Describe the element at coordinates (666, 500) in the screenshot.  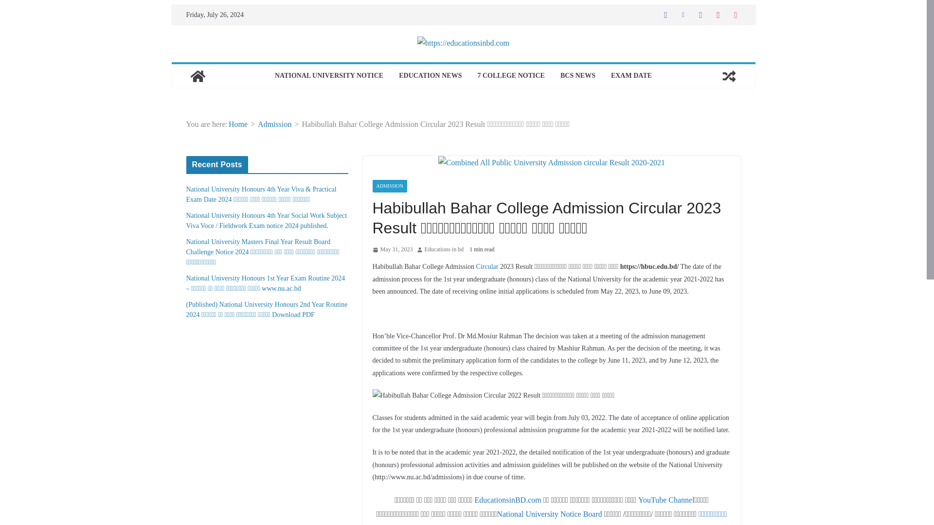
I see `YouTube Channel` at that location.